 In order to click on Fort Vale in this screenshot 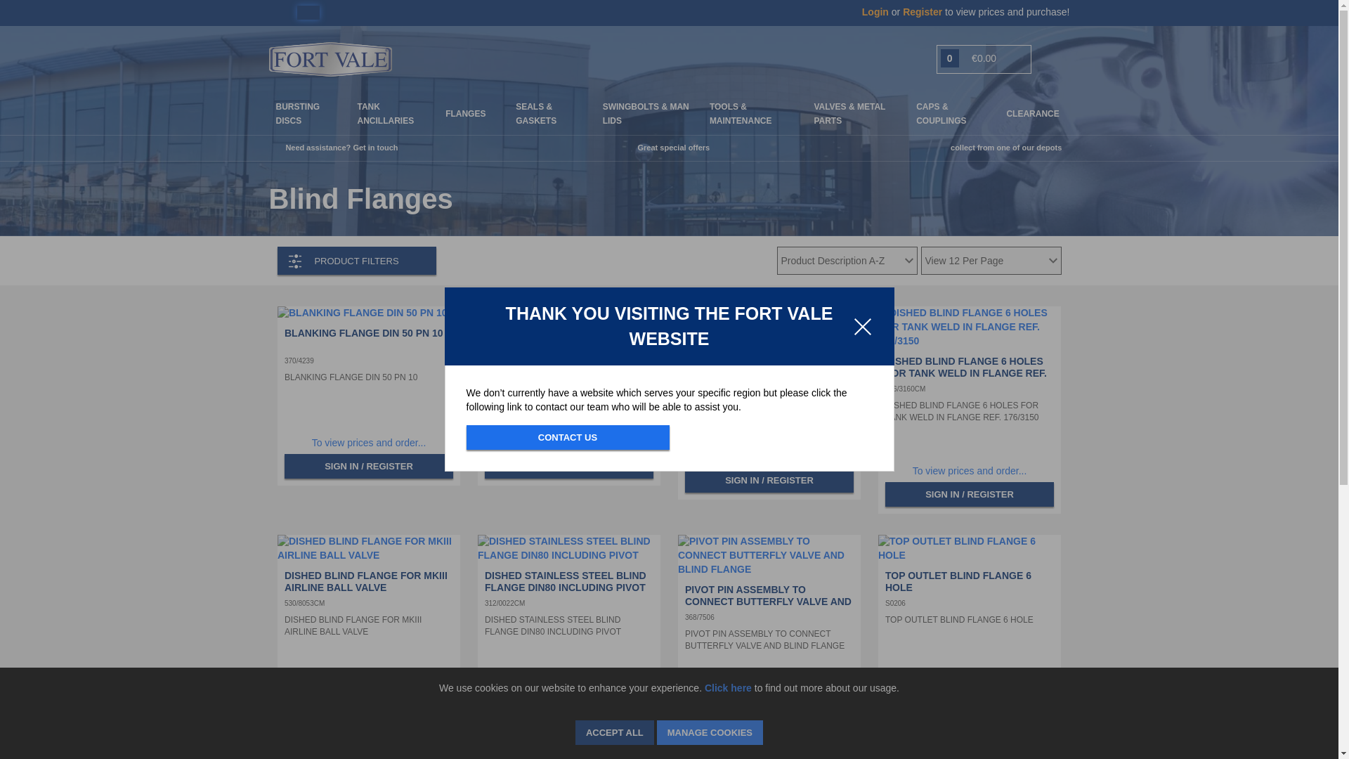, I will do `click(330, 58)`.